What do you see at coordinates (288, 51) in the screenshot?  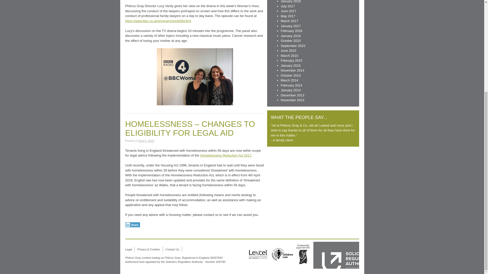 I see `June 2015` at bounding box center [288, 51].